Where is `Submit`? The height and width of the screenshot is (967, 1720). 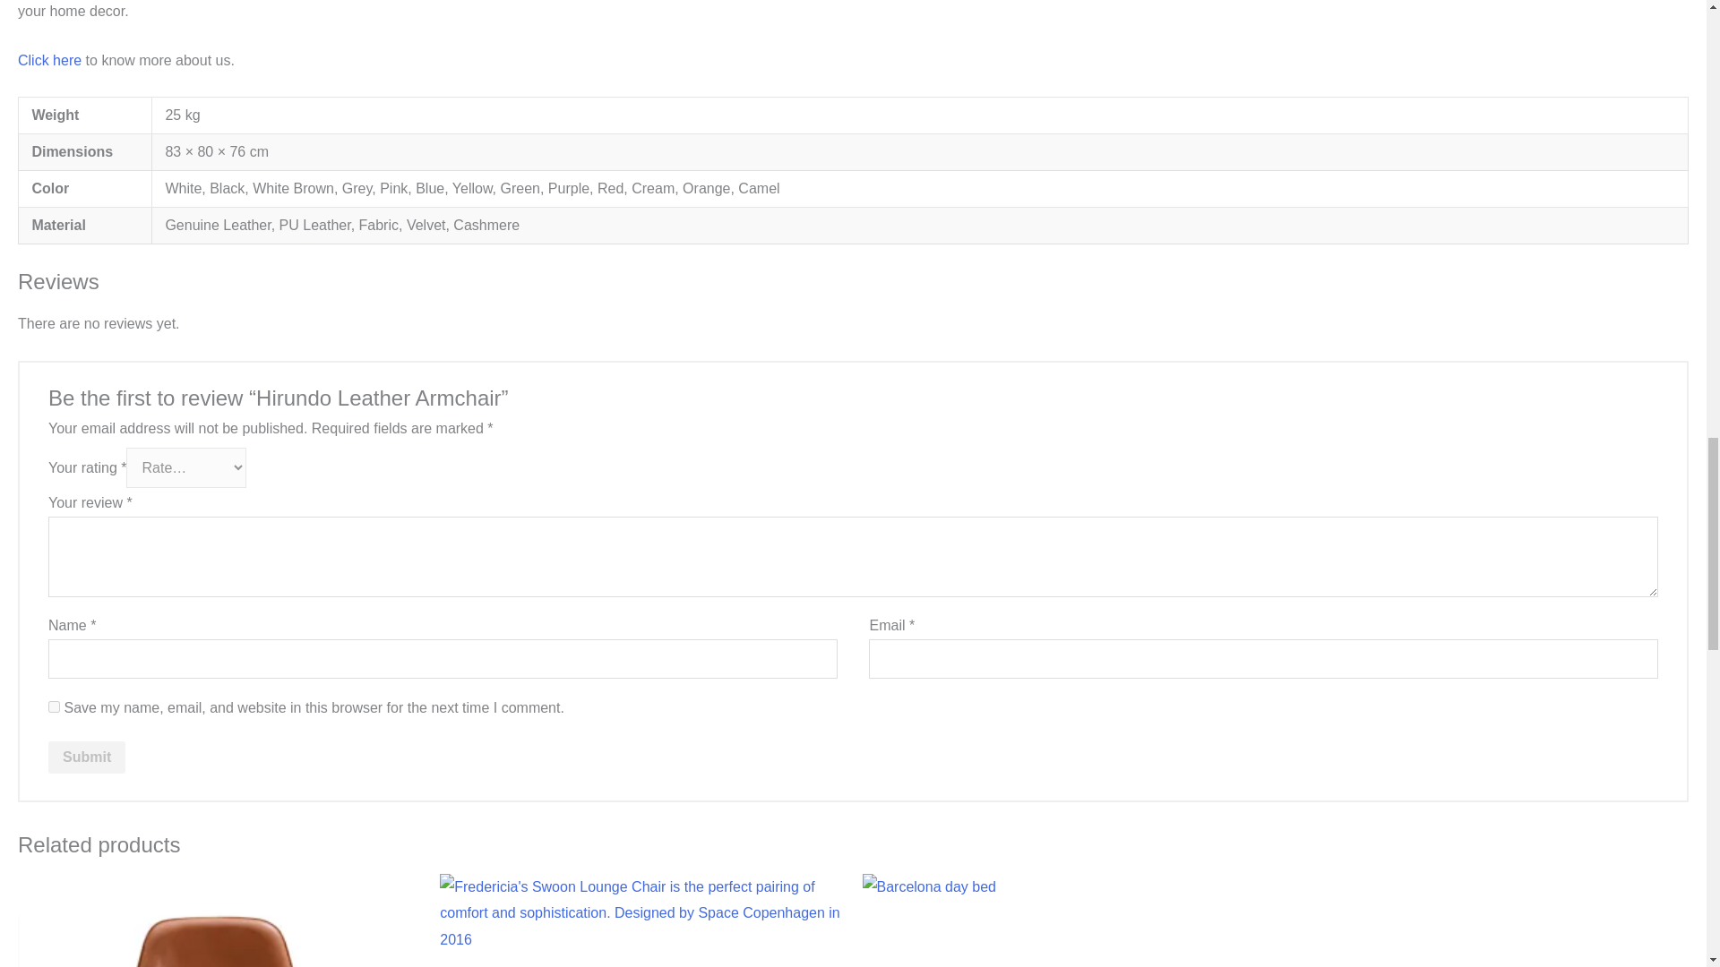 Submit is located at coordinates (86, 757).